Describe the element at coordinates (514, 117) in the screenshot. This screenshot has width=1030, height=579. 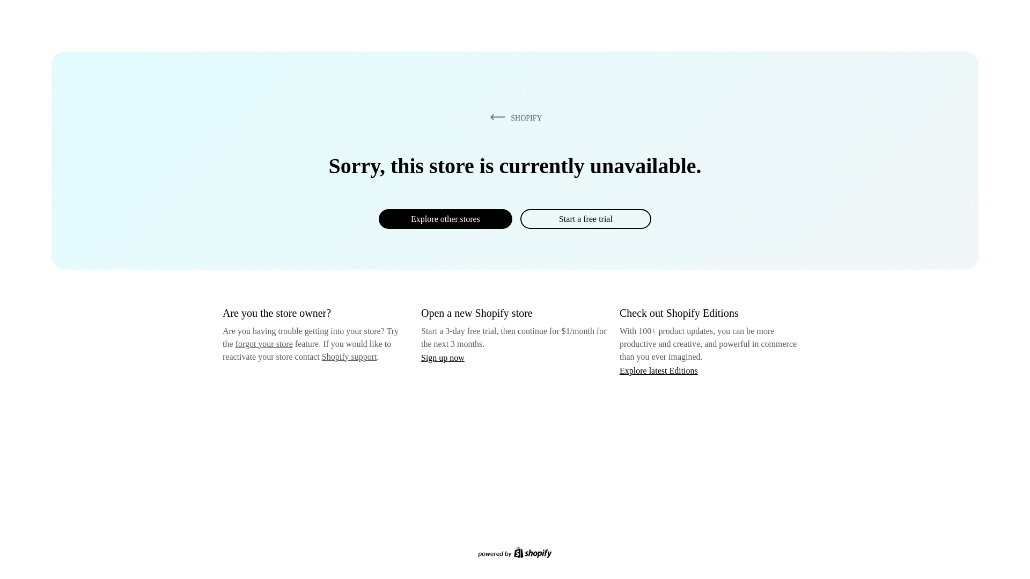
I see `SHOPIFY` at that location.